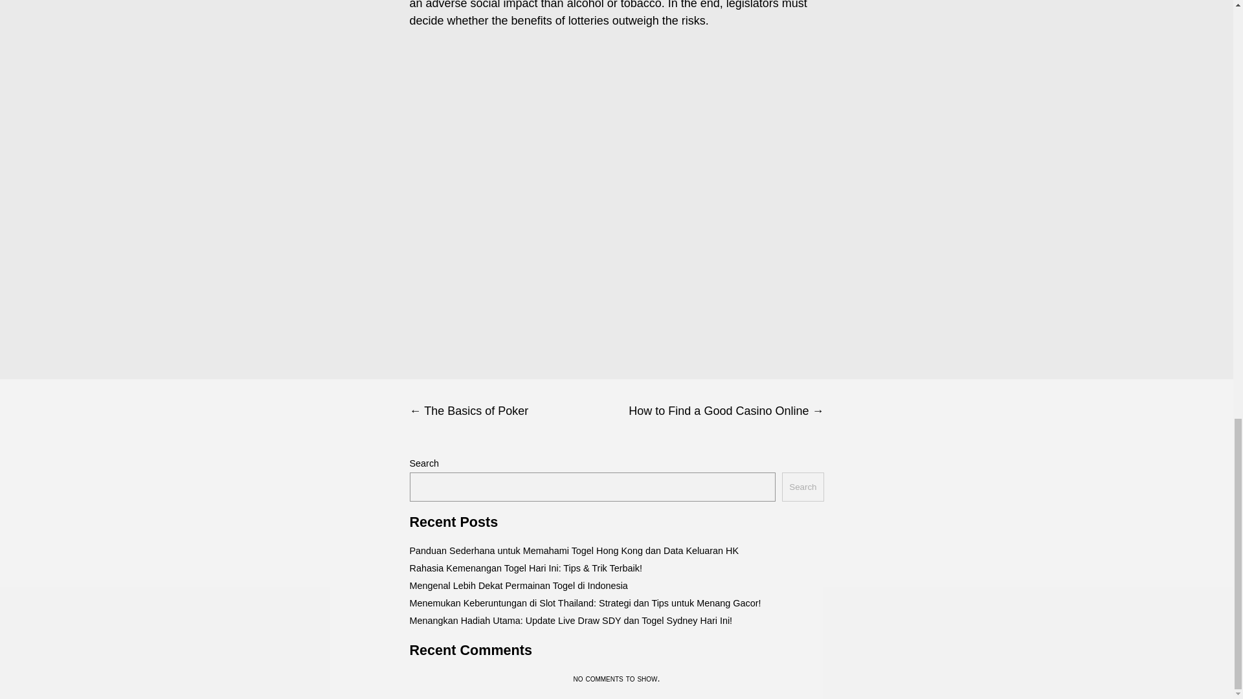  Describe the element at coordinates (802, 487) in the screenshot. I see `Search` at that location.